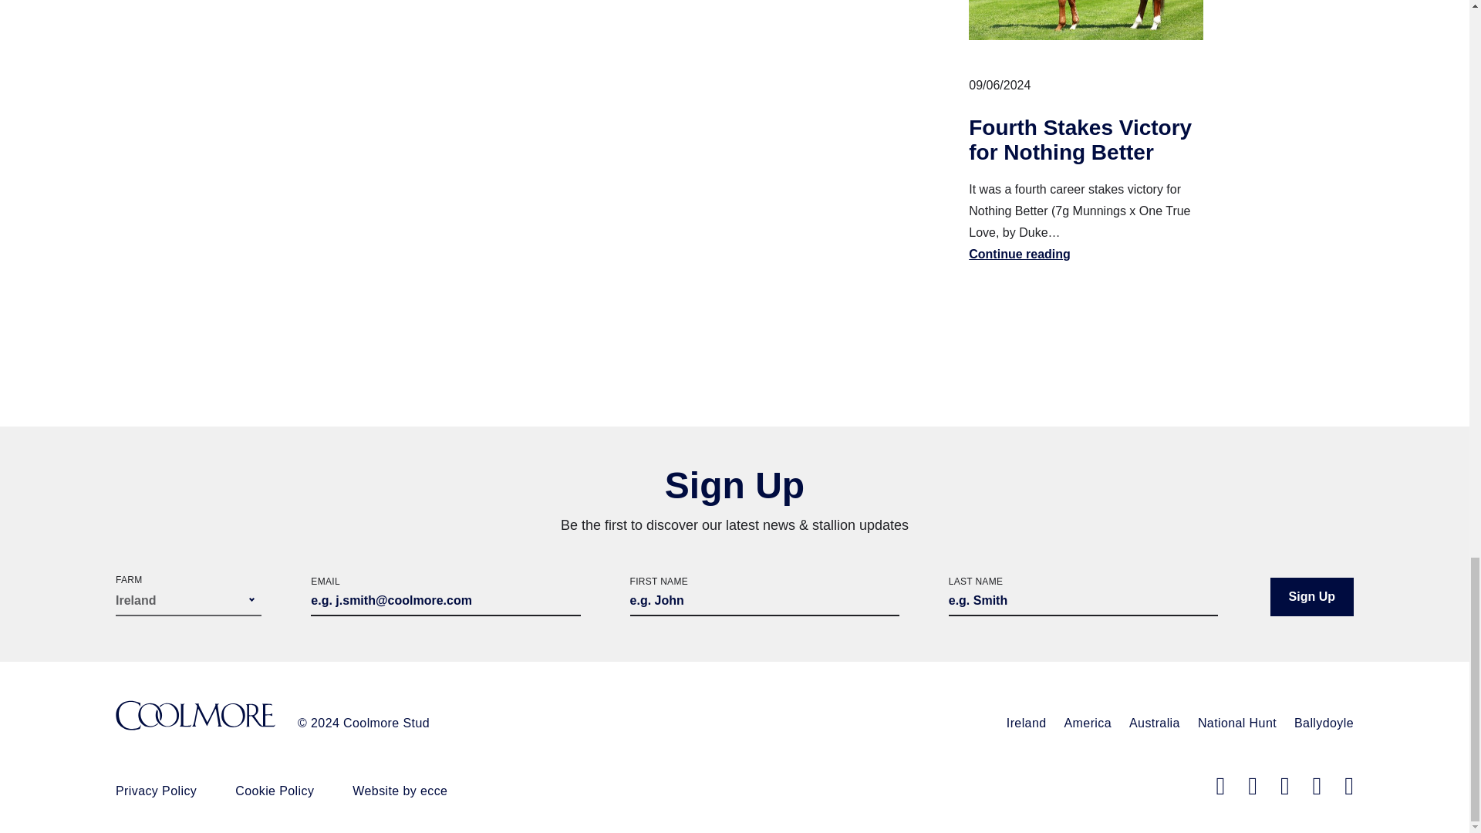  What do you see at coordinates (1088, 723) in the screenshot?
I see `America` at bounding box center [1088, 723].